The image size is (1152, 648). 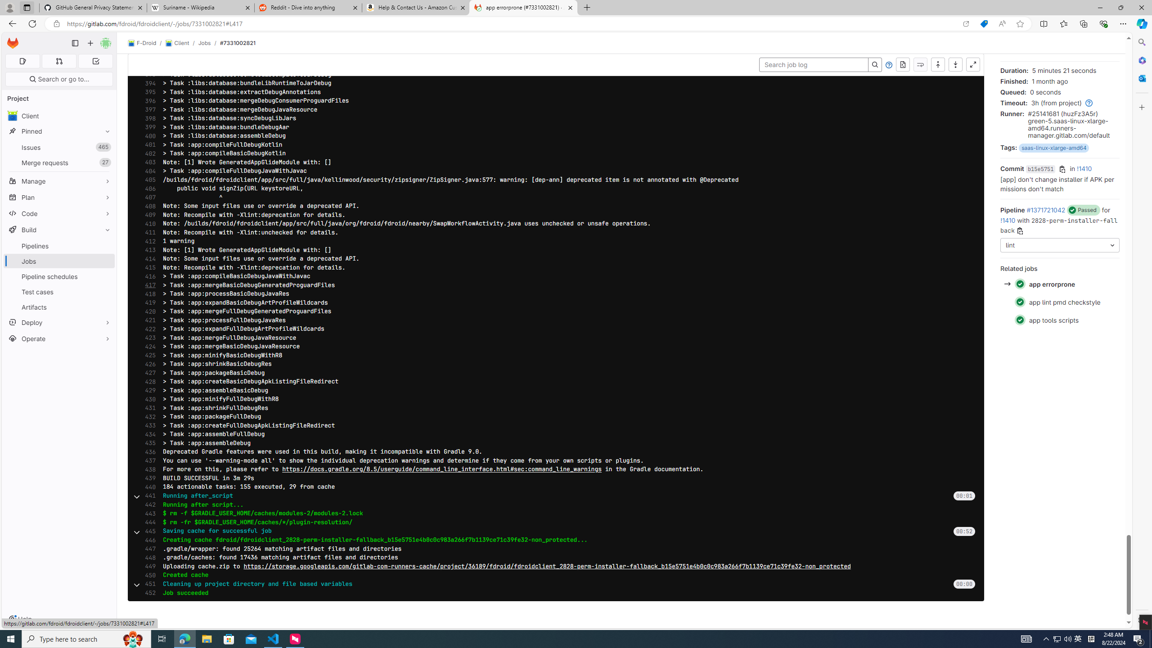 I want to click on 401, so click(x=148, y=145).